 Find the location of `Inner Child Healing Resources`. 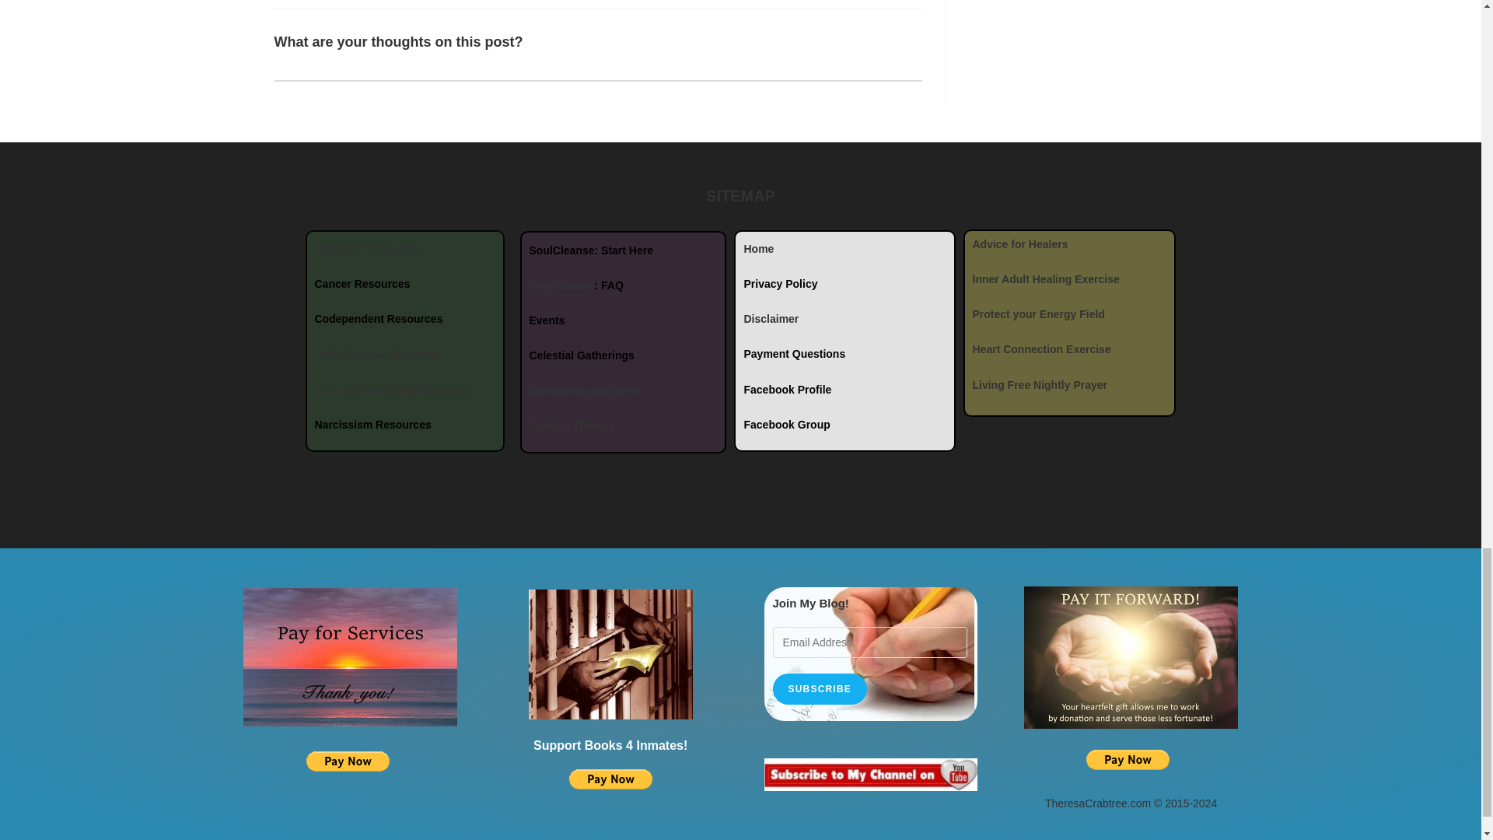

Inner Child Healing Resources is located at coordinates (392, 389).